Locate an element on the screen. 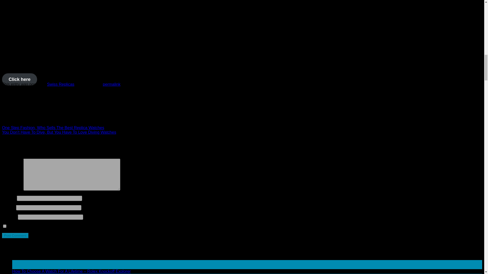  Post Comment is located at coordinates (15, 235).